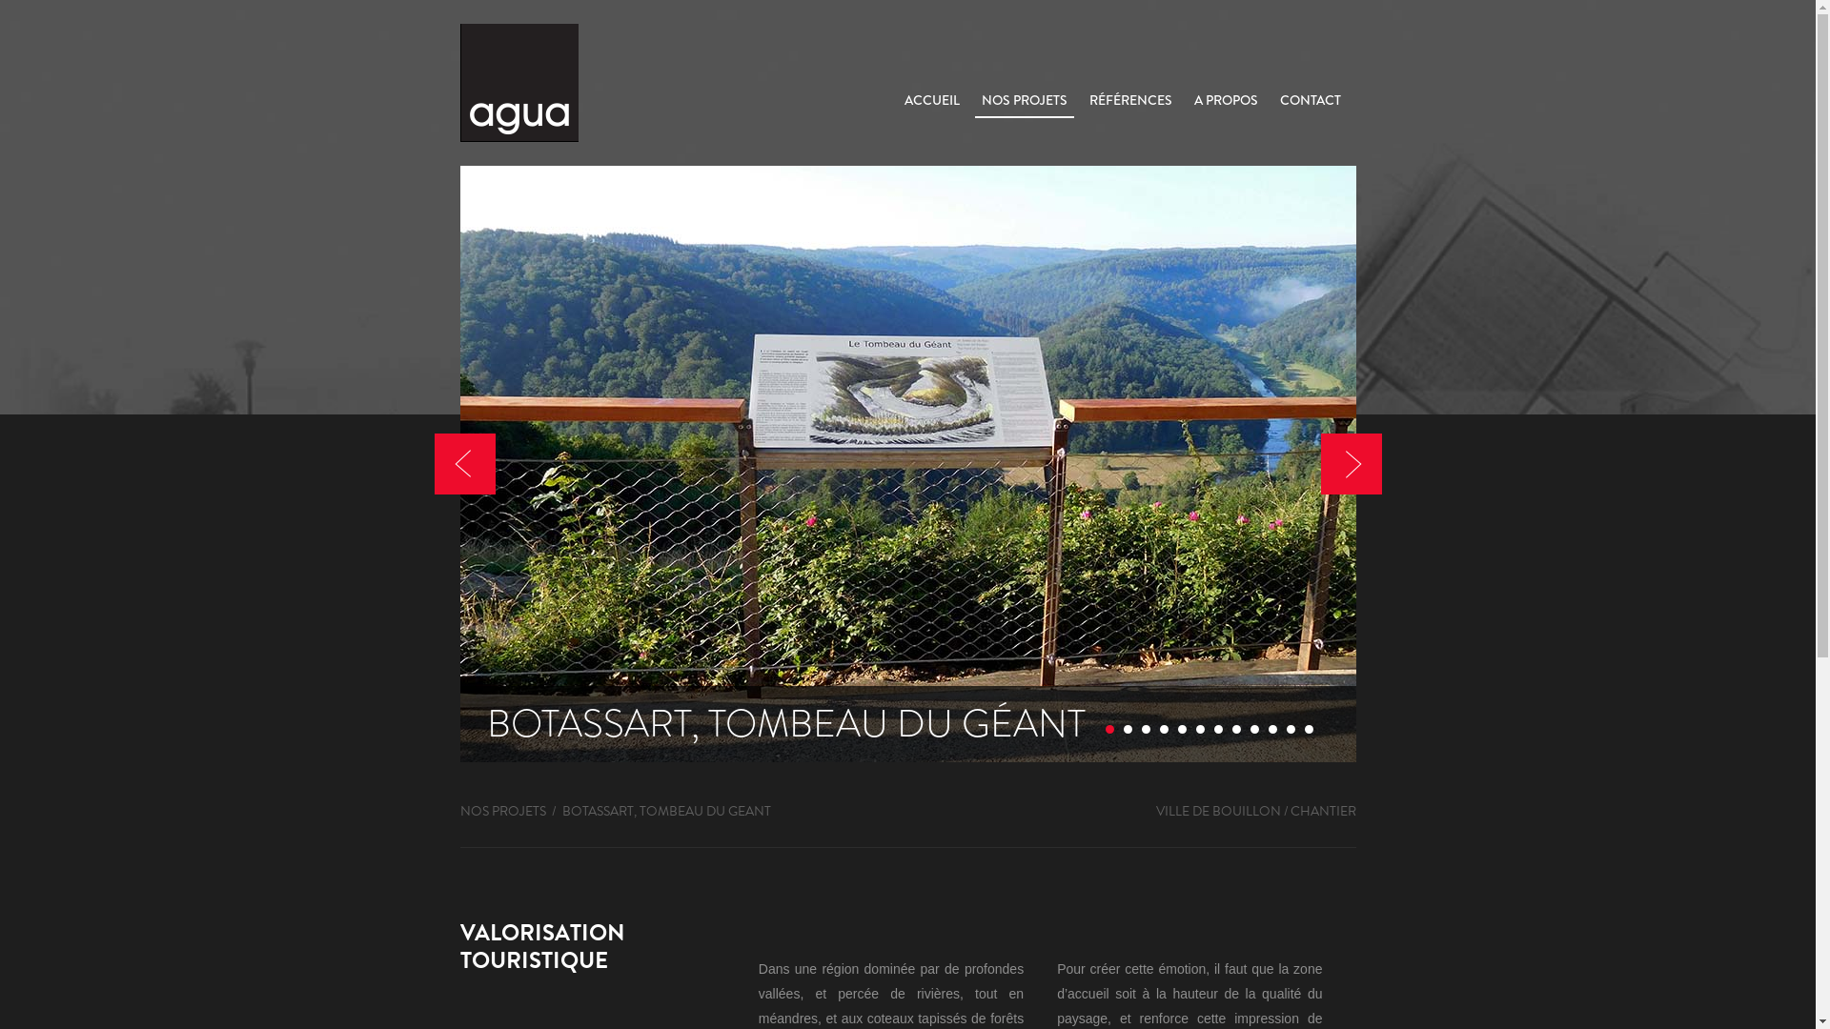 This screenshot has width=1830, height=1029. I want to click on A PROPOS, so click(1226, 100).